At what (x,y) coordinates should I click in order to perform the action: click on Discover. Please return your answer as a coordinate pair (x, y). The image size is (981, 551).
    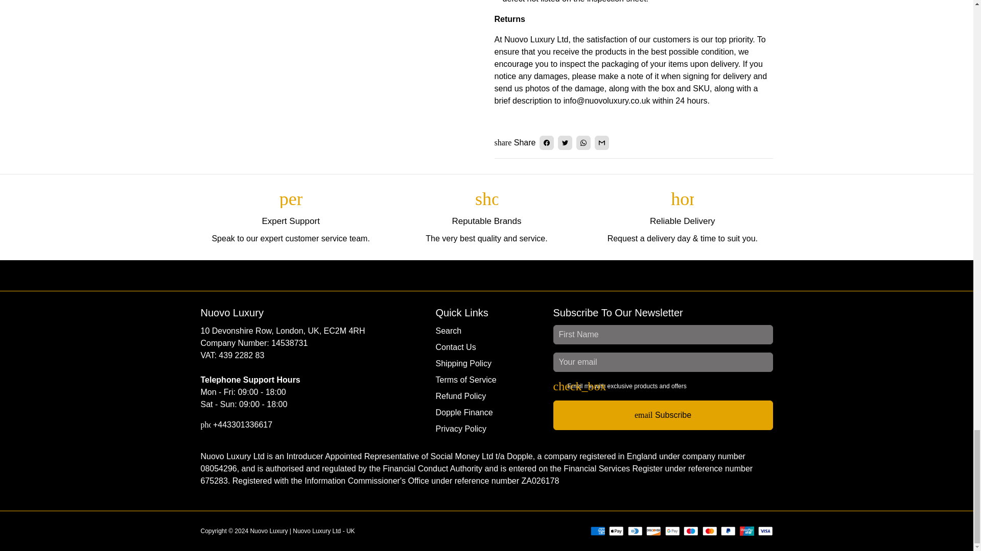
    Looking at the image, I should click on (654, 531).